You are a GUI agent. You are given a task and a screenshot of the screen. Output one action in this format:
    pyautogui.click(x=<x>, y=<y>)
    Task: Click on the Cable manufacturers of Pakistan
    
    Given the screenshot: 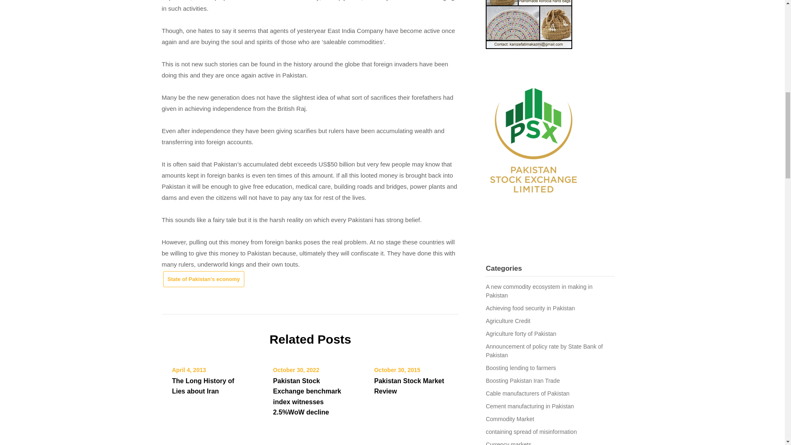 What is the action you would take?
    pyautogui.click(x=527, y=393)
    